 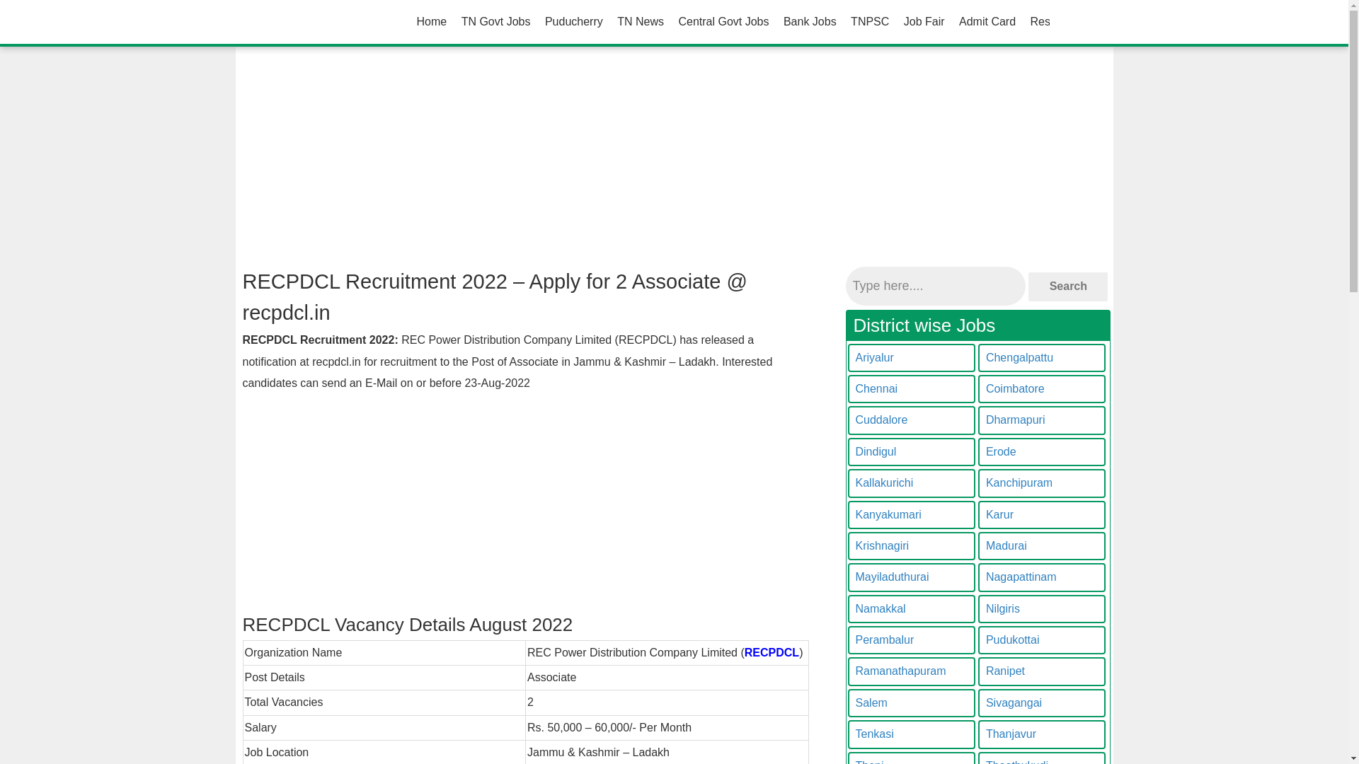 What do you see at coordinates (912, 451) in the screenshot?
I see `Dindigul` at bounding box center [912, 451].